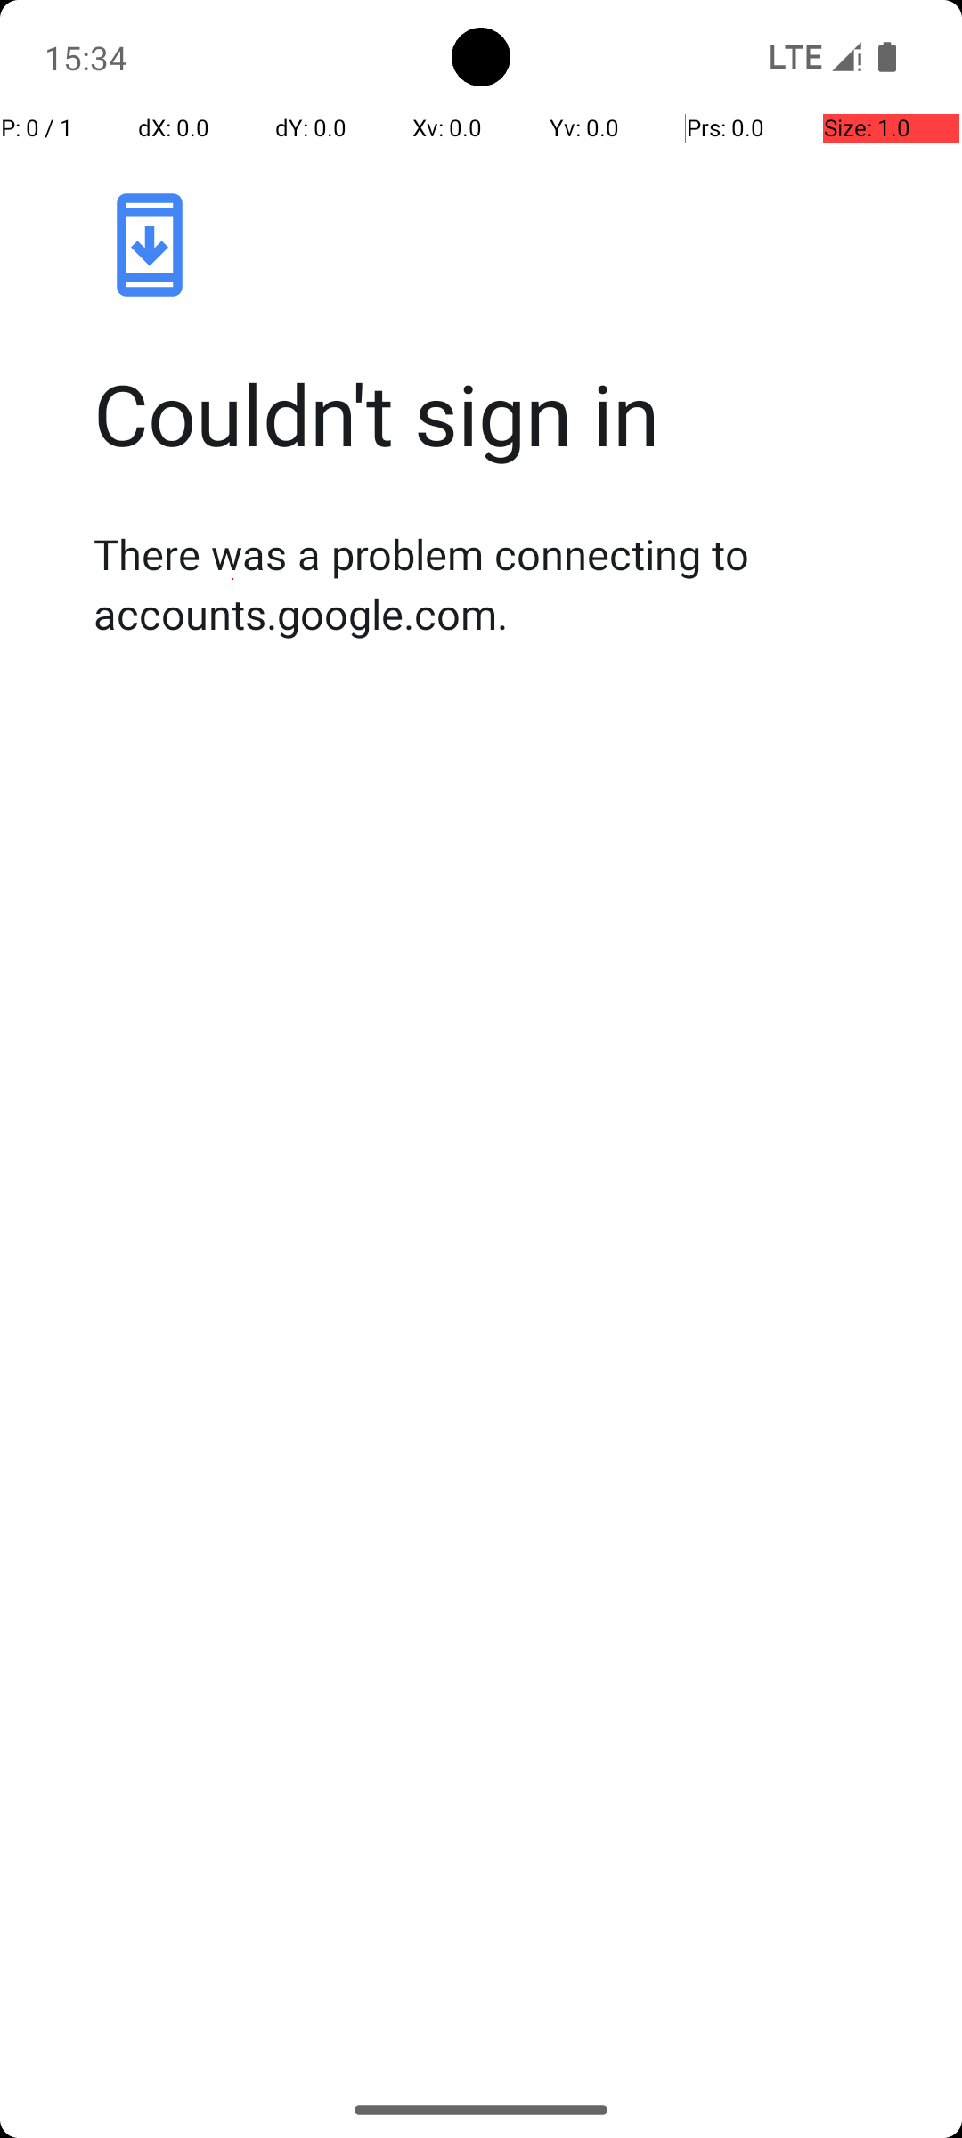 Image resolution: width=962 pixels, height=2138 pixels. Describe the element at coordinates (500, 583) in the screenshot. I see `There was a problem connecting to accounts.google.com.` at that location.